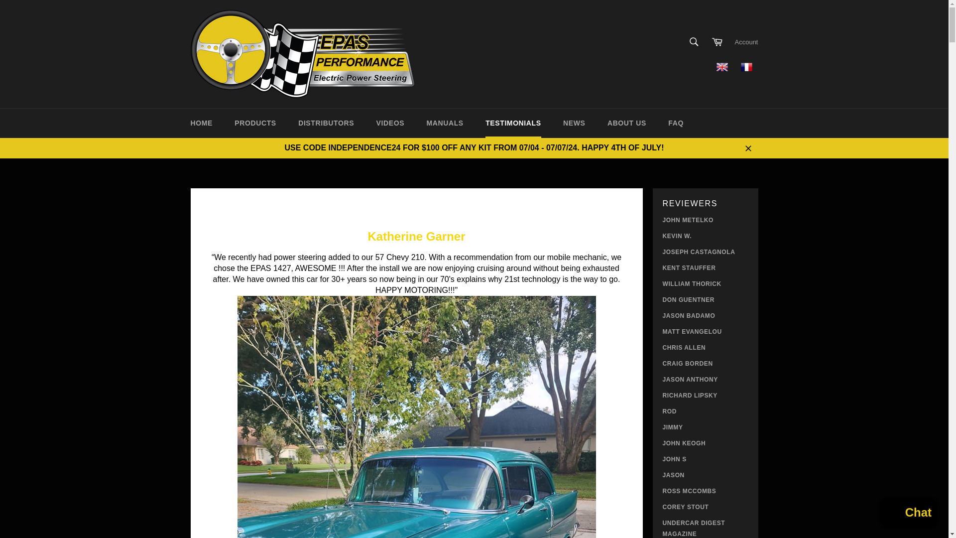  Describe the element at coordinates (748, 147) in the screenshot. I see `Close` at that location.